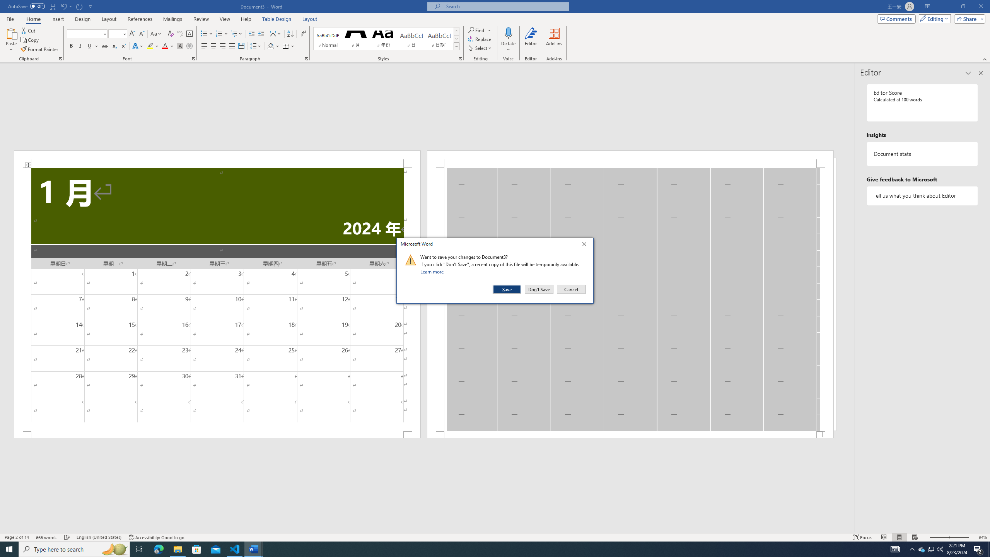  I want to click on Decrease Indent, so click(252, 34).